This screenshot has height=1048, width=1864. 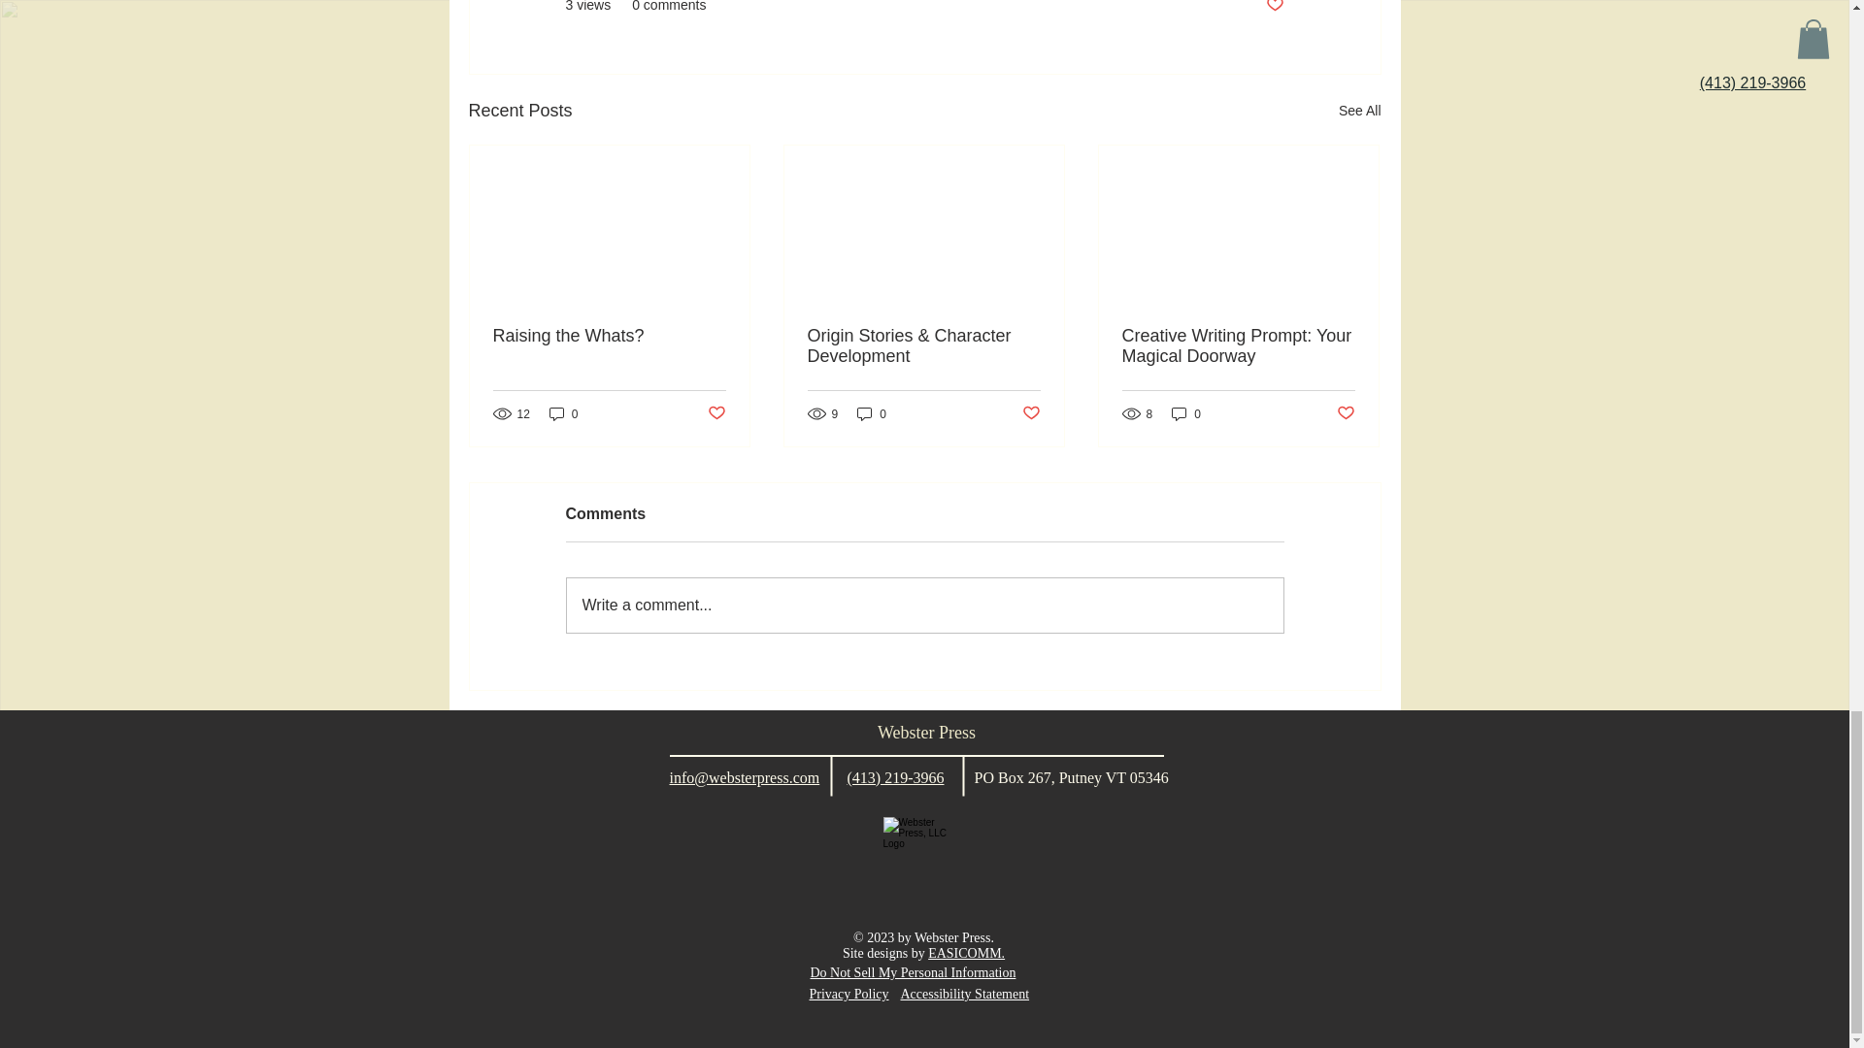 I want to click on Post not marked as liked, so click(x=715, y=413).